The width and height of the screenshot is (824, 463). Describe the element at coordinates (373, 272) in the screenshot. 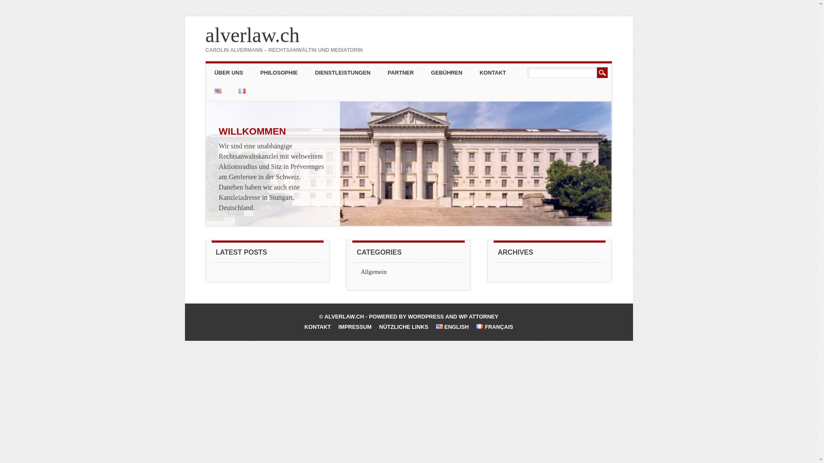

I see `Allgemein` at that location.